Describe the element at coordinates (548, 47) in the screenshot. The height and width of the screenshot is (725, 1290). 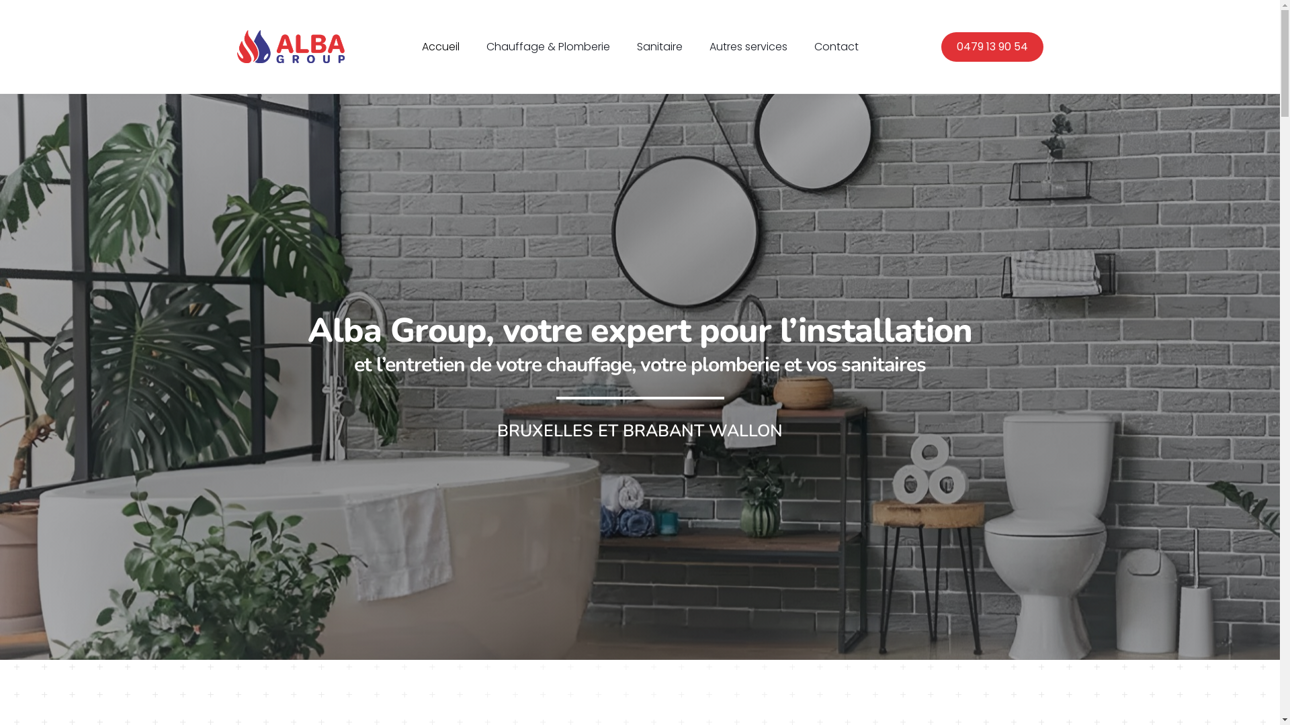
I see `Chauffage & Plomberie` at that location.